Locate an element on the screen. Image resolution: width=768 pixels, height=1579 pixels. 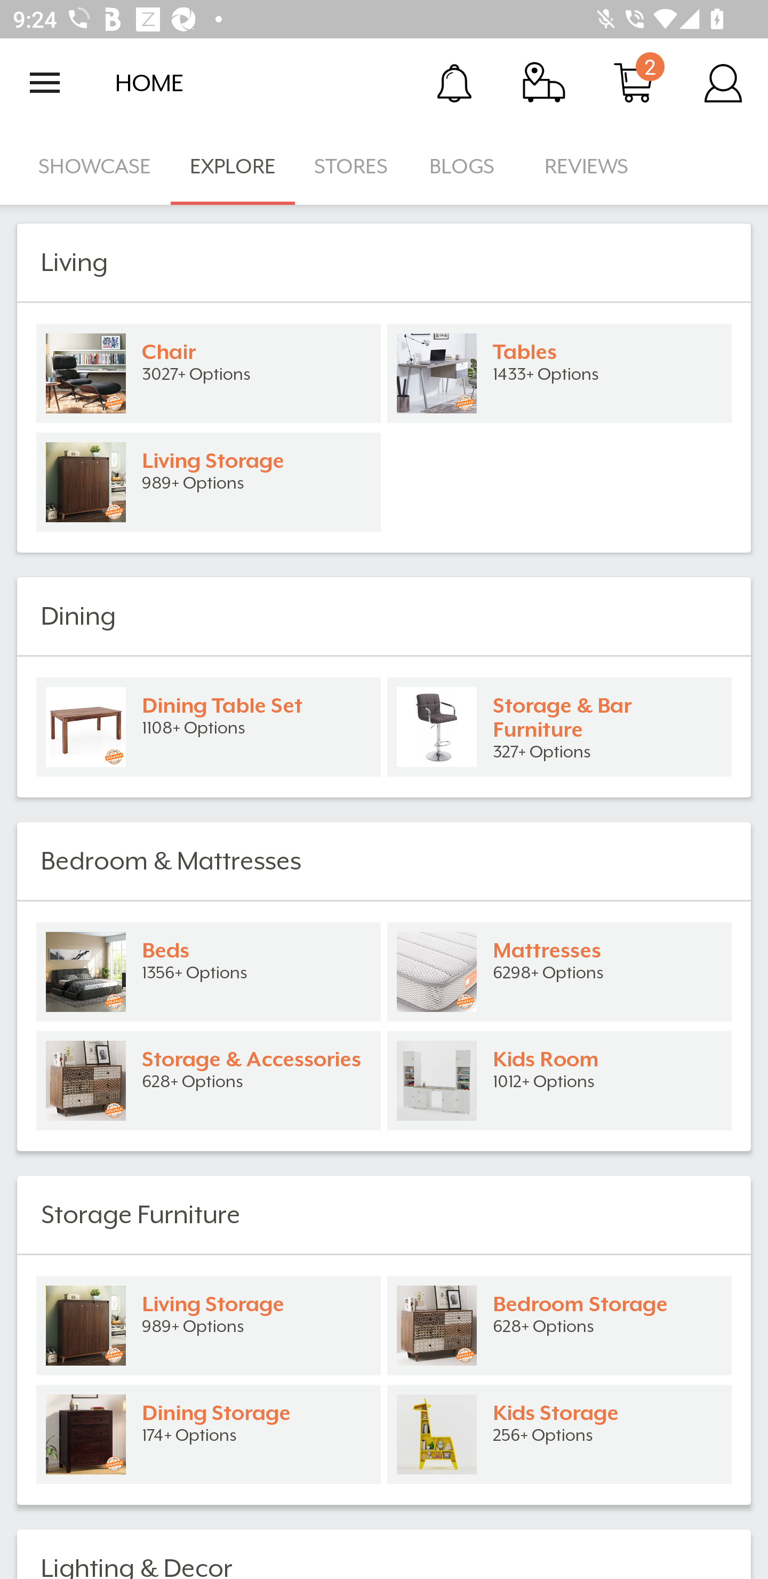
Open navigation drawer is located at coordinates (45, 83).